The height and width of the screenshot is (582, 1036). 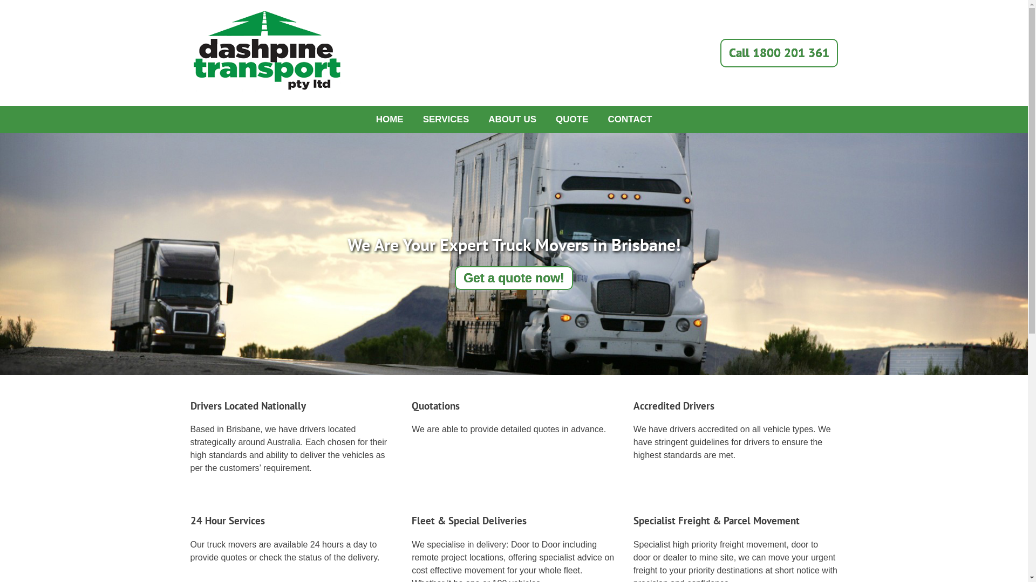 I want to click on Call 1800 201 361, so click(x=779, y=53).